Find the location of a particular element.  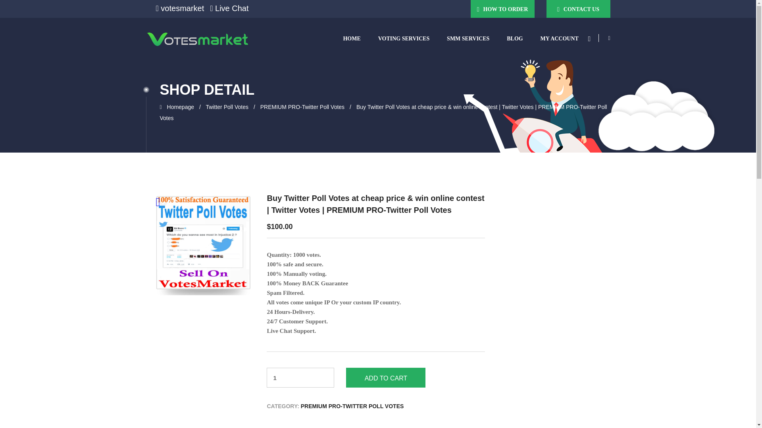

ADD TO CART is located at coordinates (385, 377).